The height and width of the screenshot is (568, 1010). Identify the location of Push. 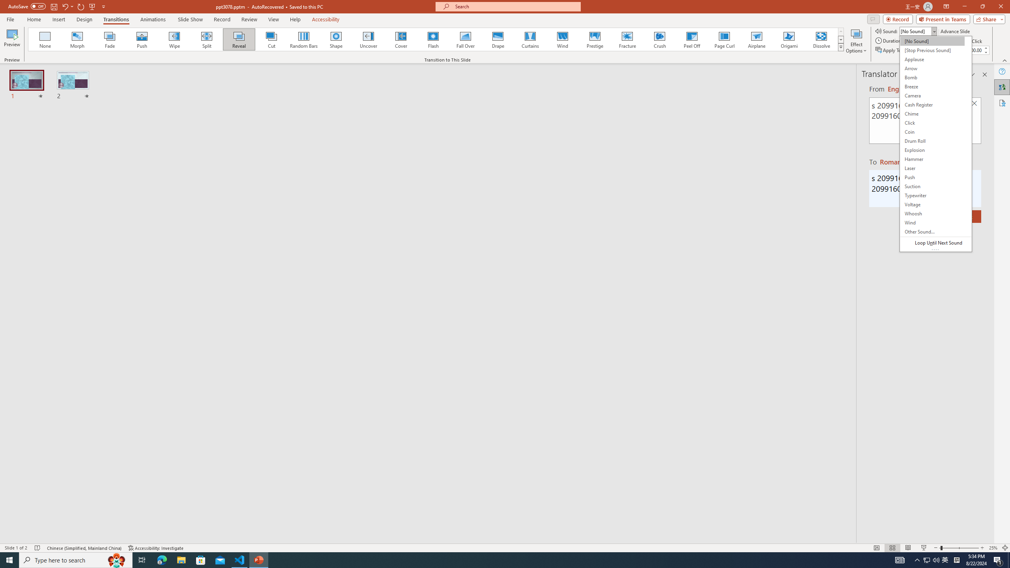
(142, 39).